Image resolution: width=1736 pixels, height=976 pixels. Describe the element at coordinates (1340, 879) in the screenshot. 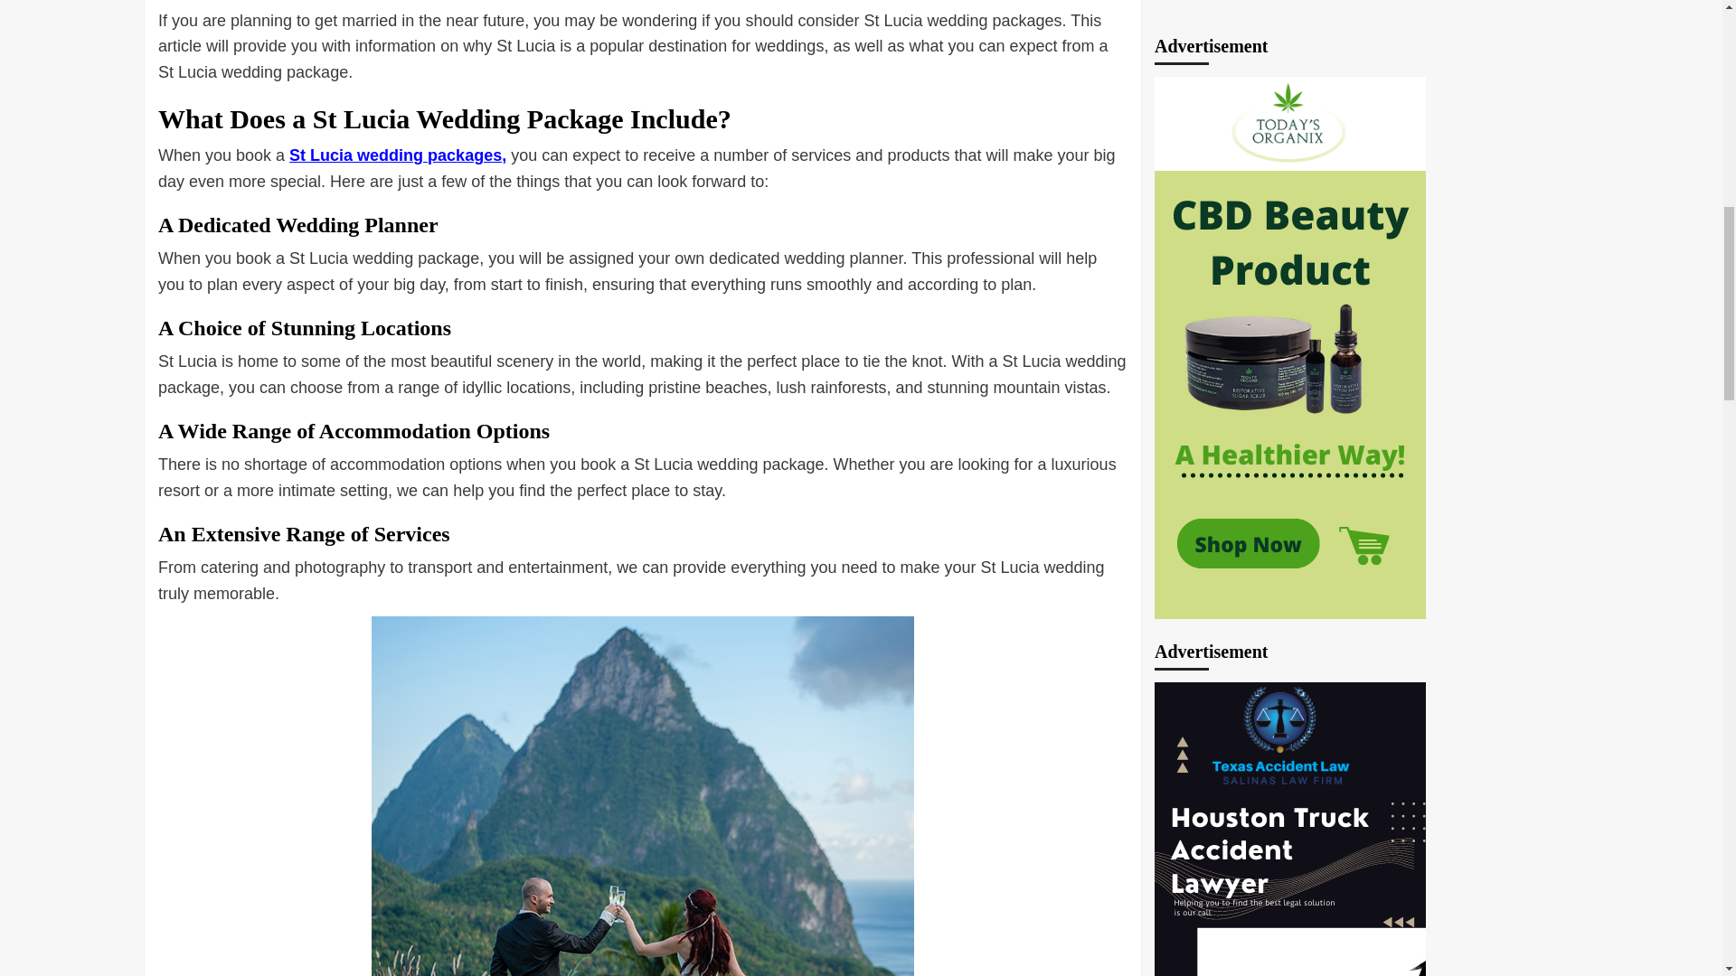

I see `HEALTH` at that location.